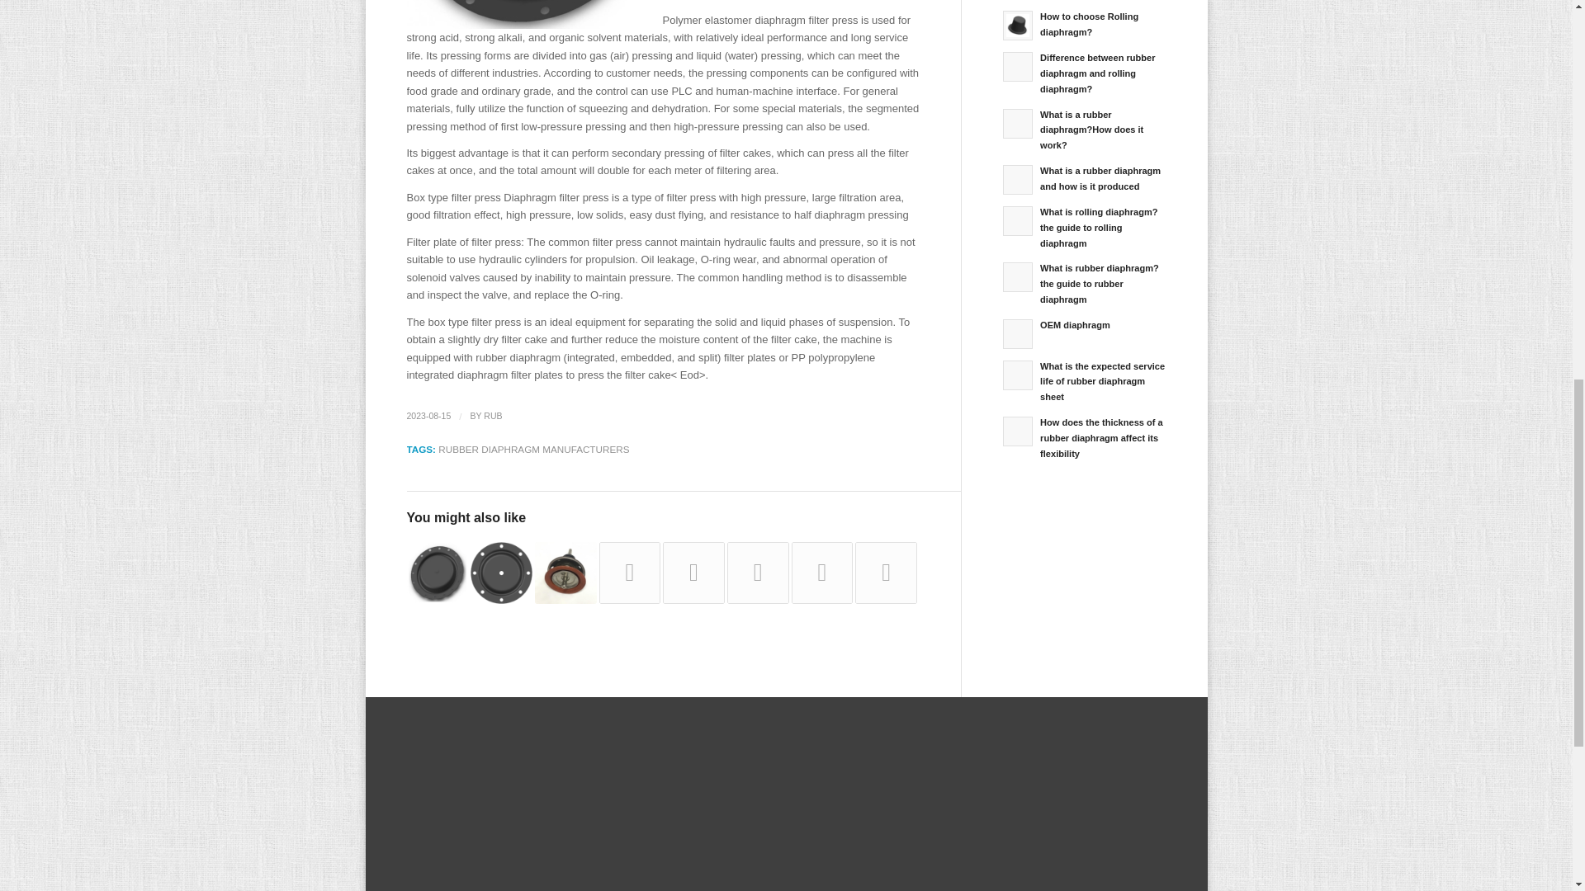  I want to click on Posts by rub, so click(492, 415).